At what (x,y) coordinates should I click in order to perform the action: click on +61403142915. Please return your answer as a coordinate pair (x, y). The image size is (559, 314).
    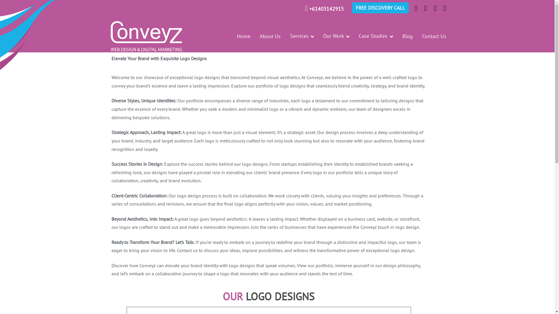
    Looking at the image, I should click on (327, 9).